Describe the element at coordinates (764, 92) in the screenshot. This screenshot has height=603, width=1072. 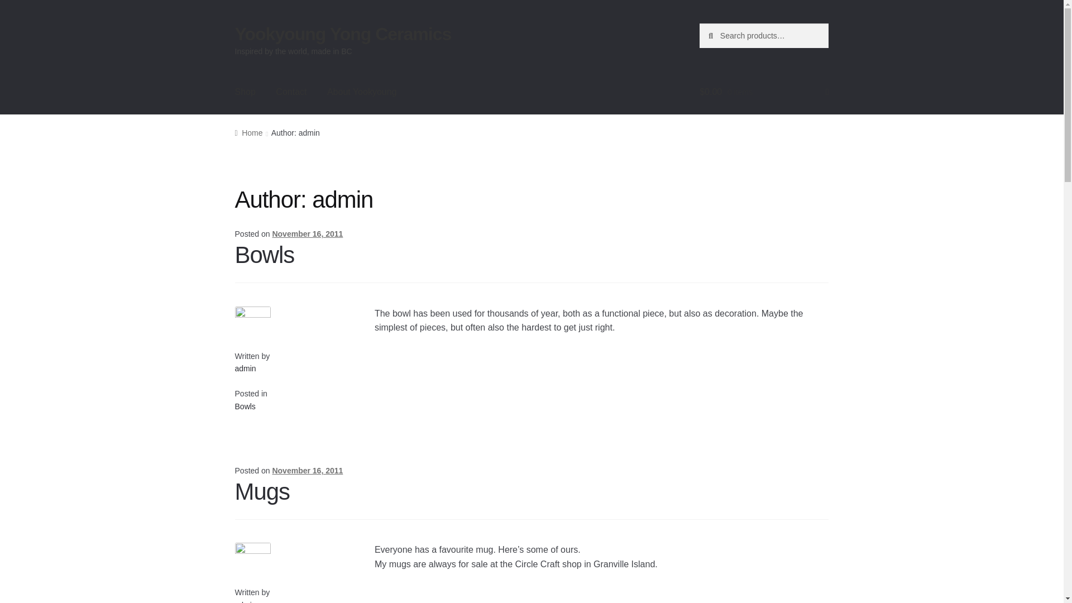
I see `View your shopping cart` at that location.